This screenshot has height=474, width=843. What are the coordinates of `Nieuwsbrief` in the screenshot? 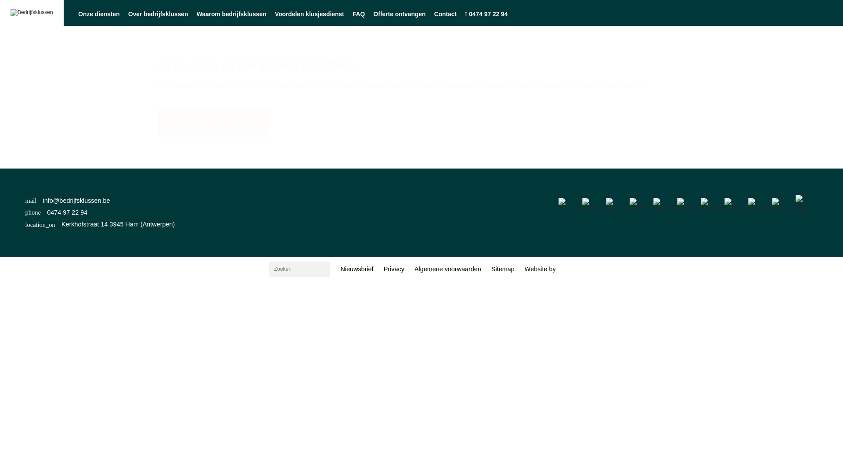 It's located at (357, 269).